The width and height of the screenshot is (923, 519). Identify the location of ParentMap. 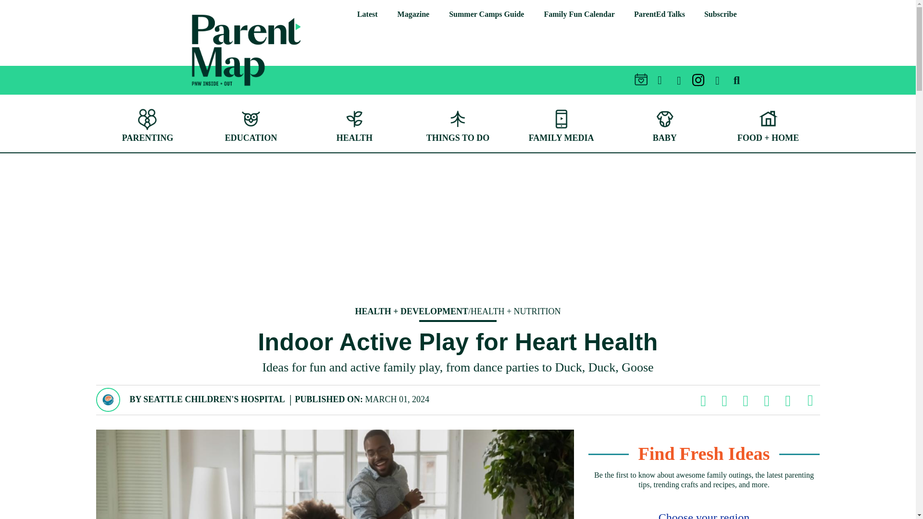
(198, 92).